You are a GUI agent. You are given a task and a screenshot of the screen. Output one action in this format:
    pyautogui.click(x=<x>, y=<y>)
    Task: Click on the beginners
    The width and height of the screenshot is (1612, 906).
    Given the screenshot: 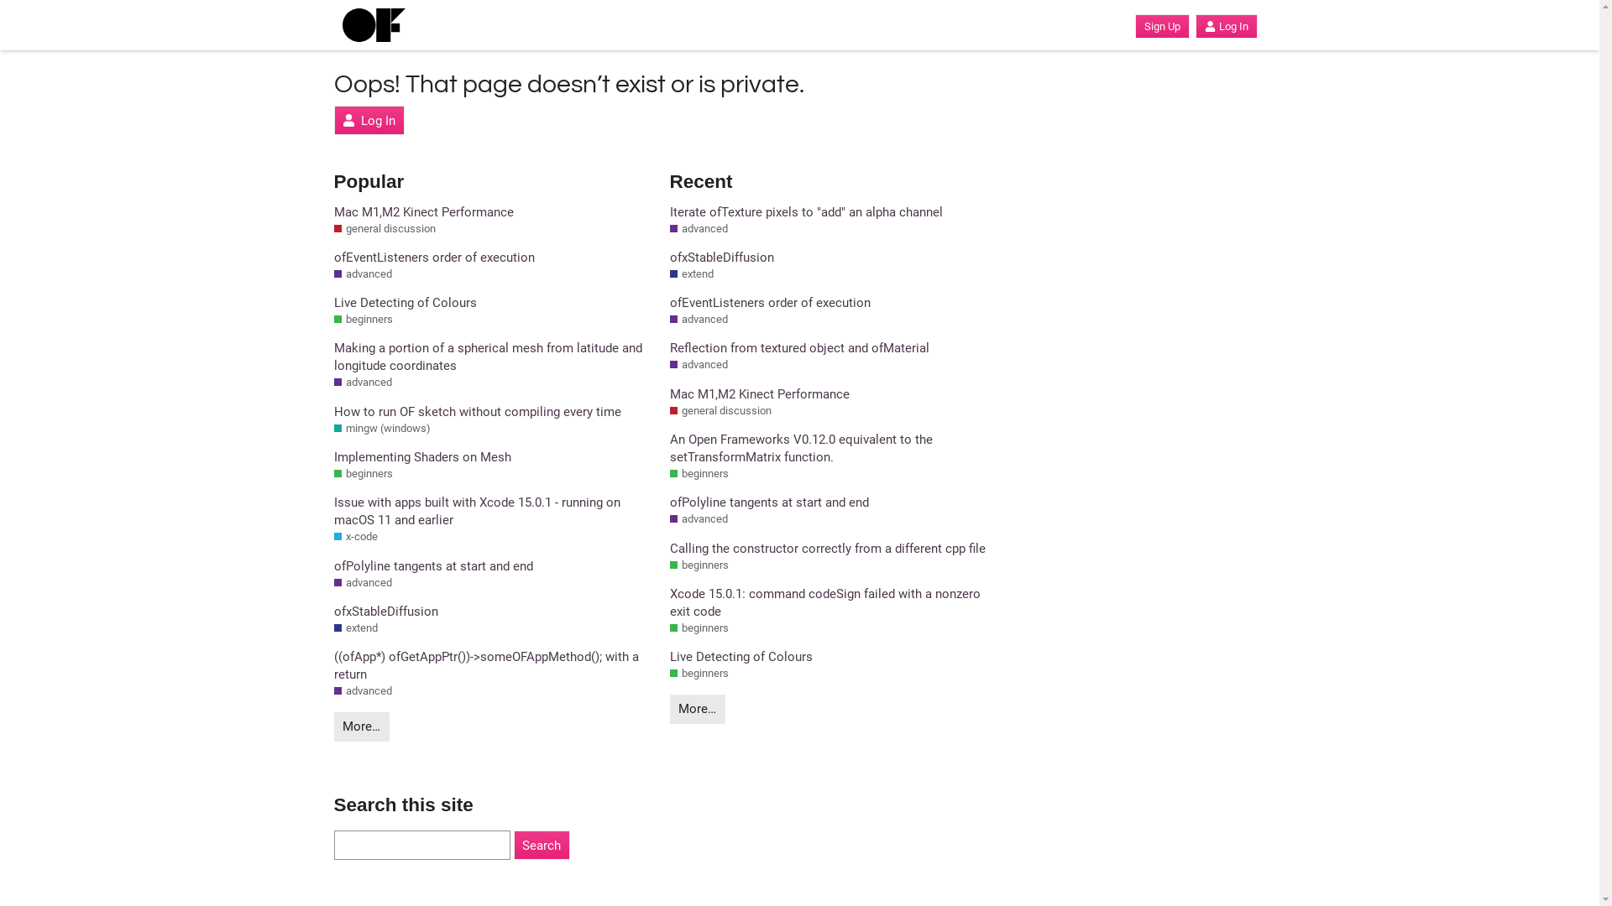 What is the action you would take?
    pyautogui.click(x=699, y=674)
    